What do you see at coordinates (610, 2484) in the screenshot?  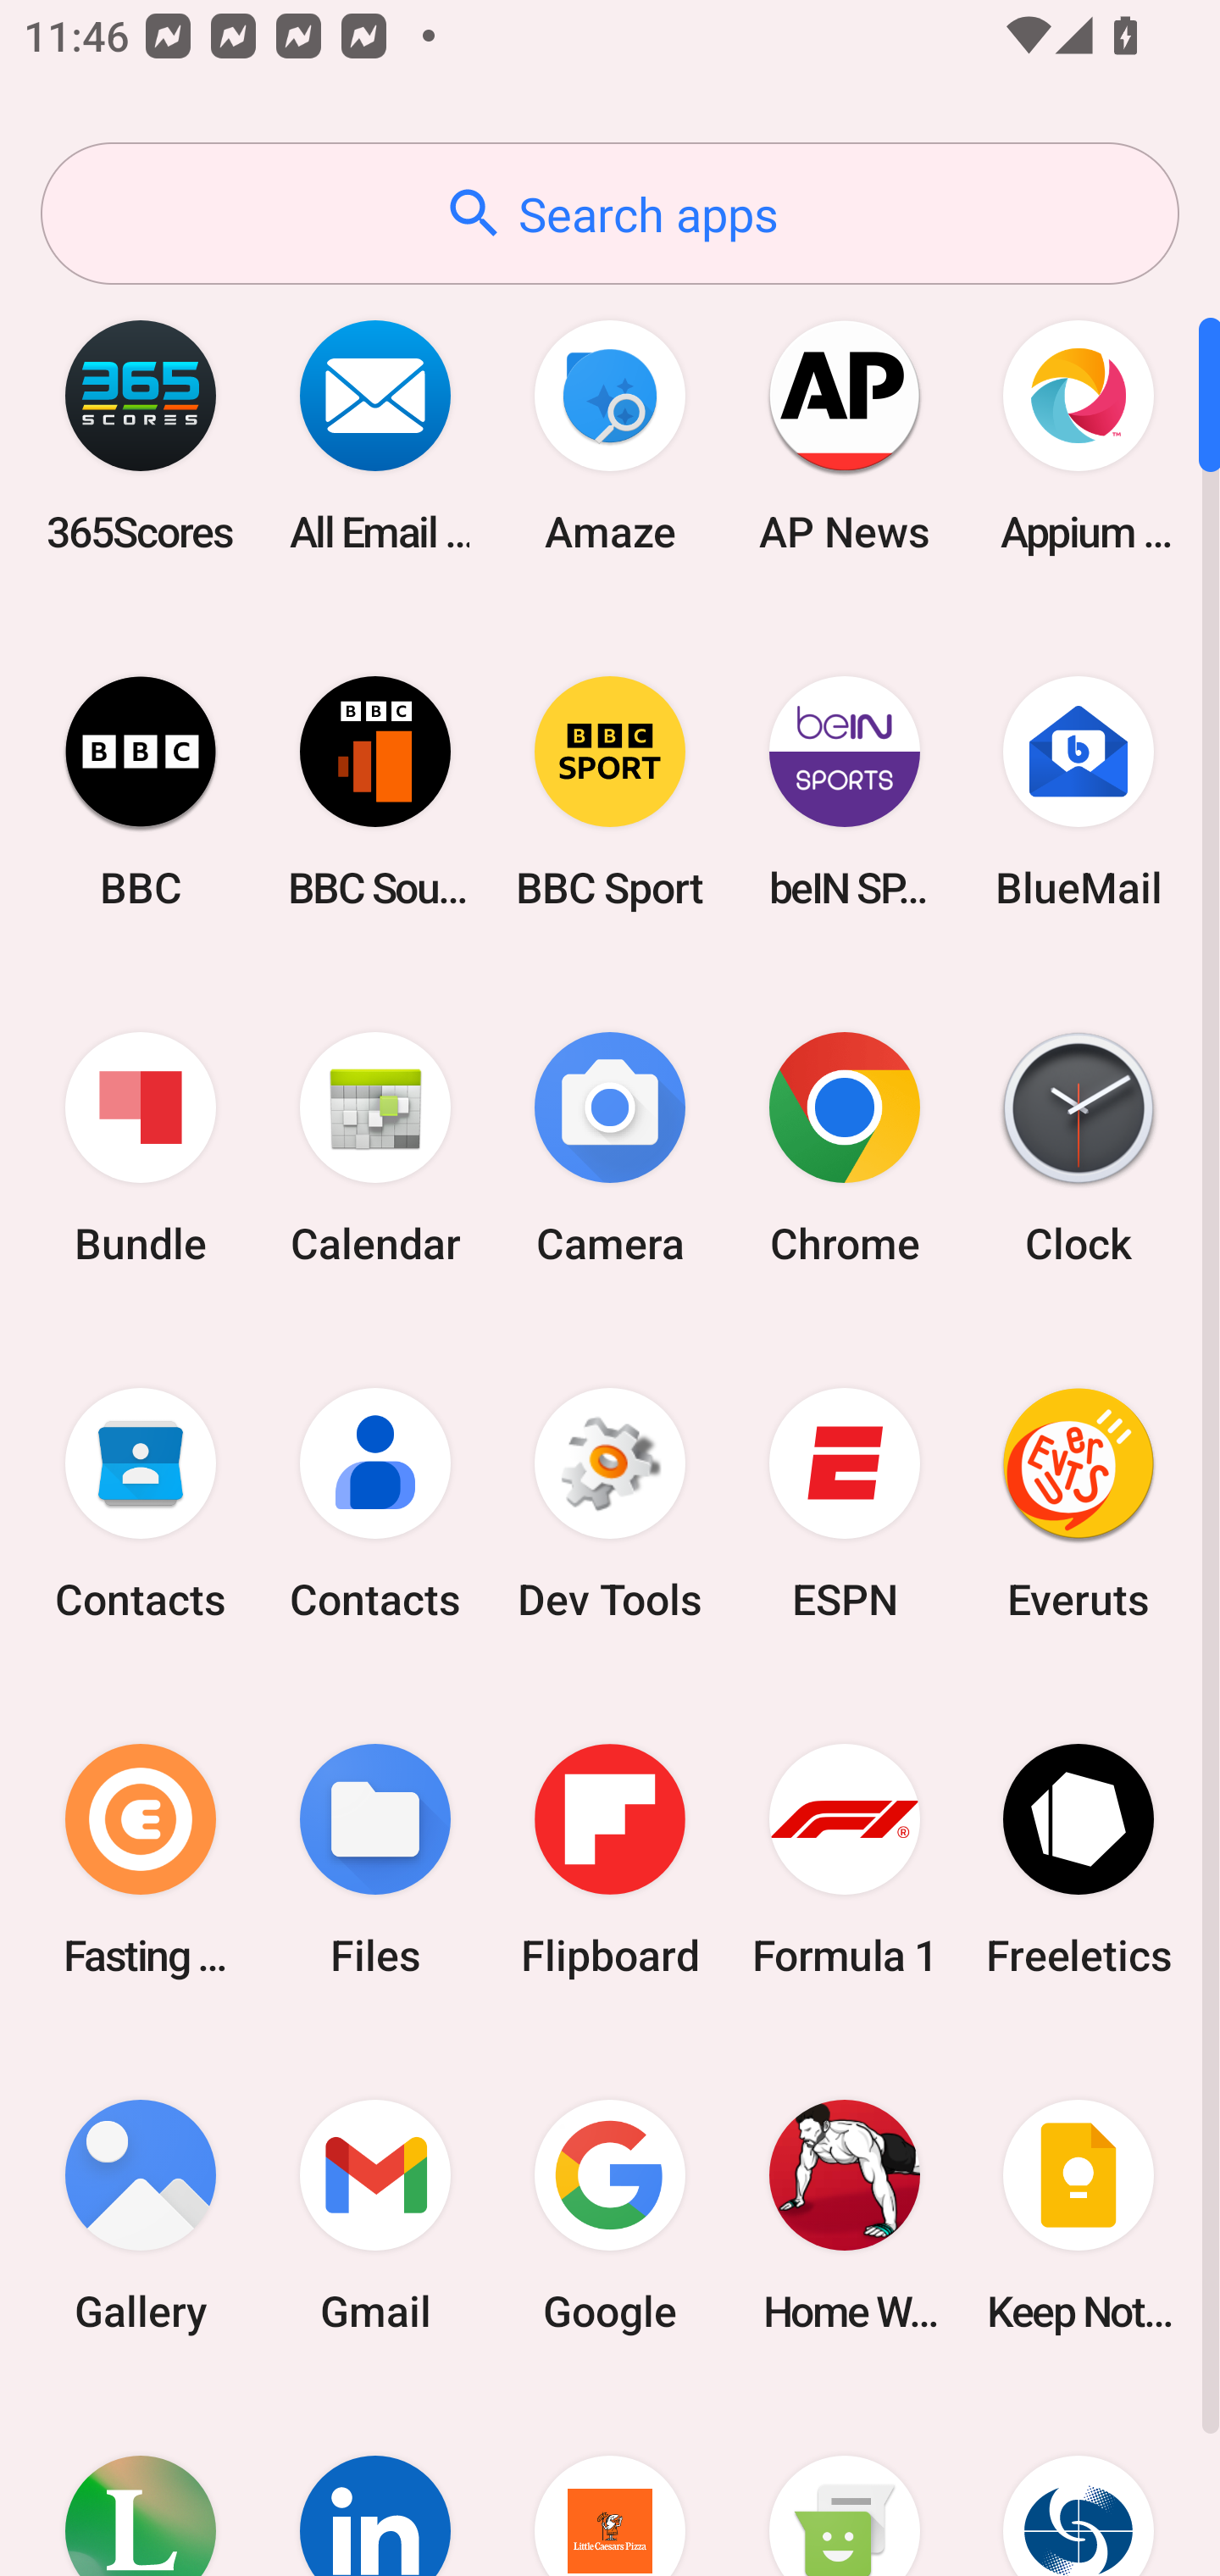 I see `Little Caesars Pizza` at bounding box center [610, 2484].